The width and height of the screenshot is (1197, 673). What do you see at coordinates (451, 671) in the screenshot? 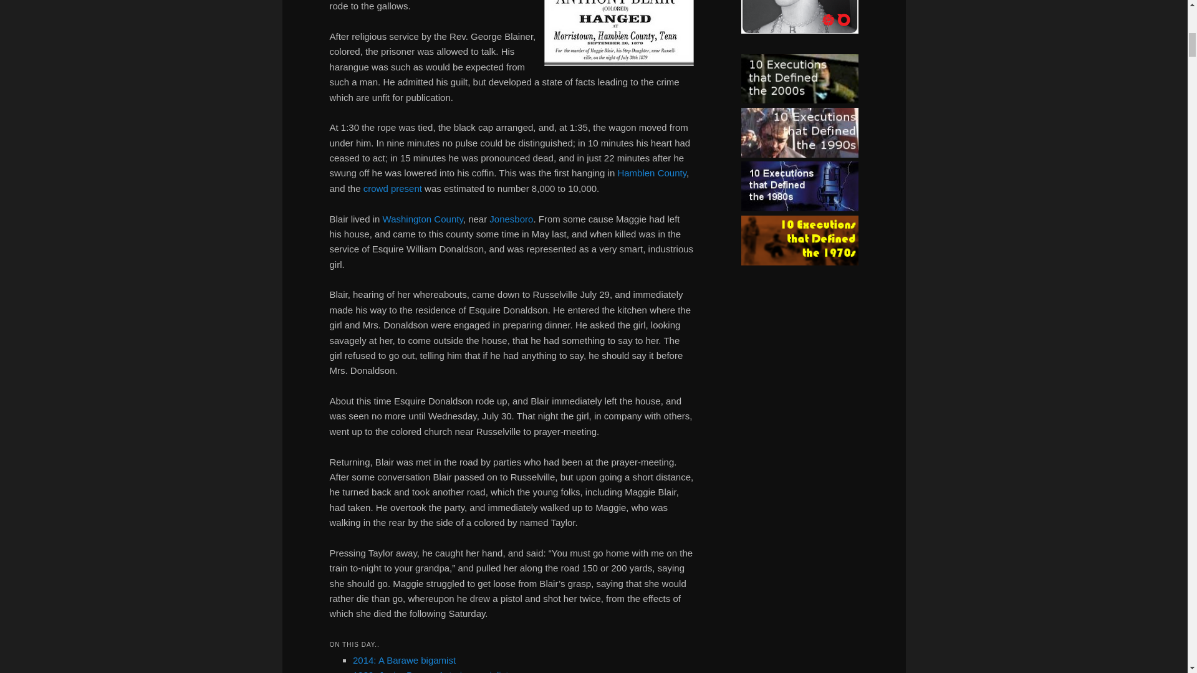
I see `1939: Javier Bueno, Asturian socialist newsman` at bounding box center [451, 671].